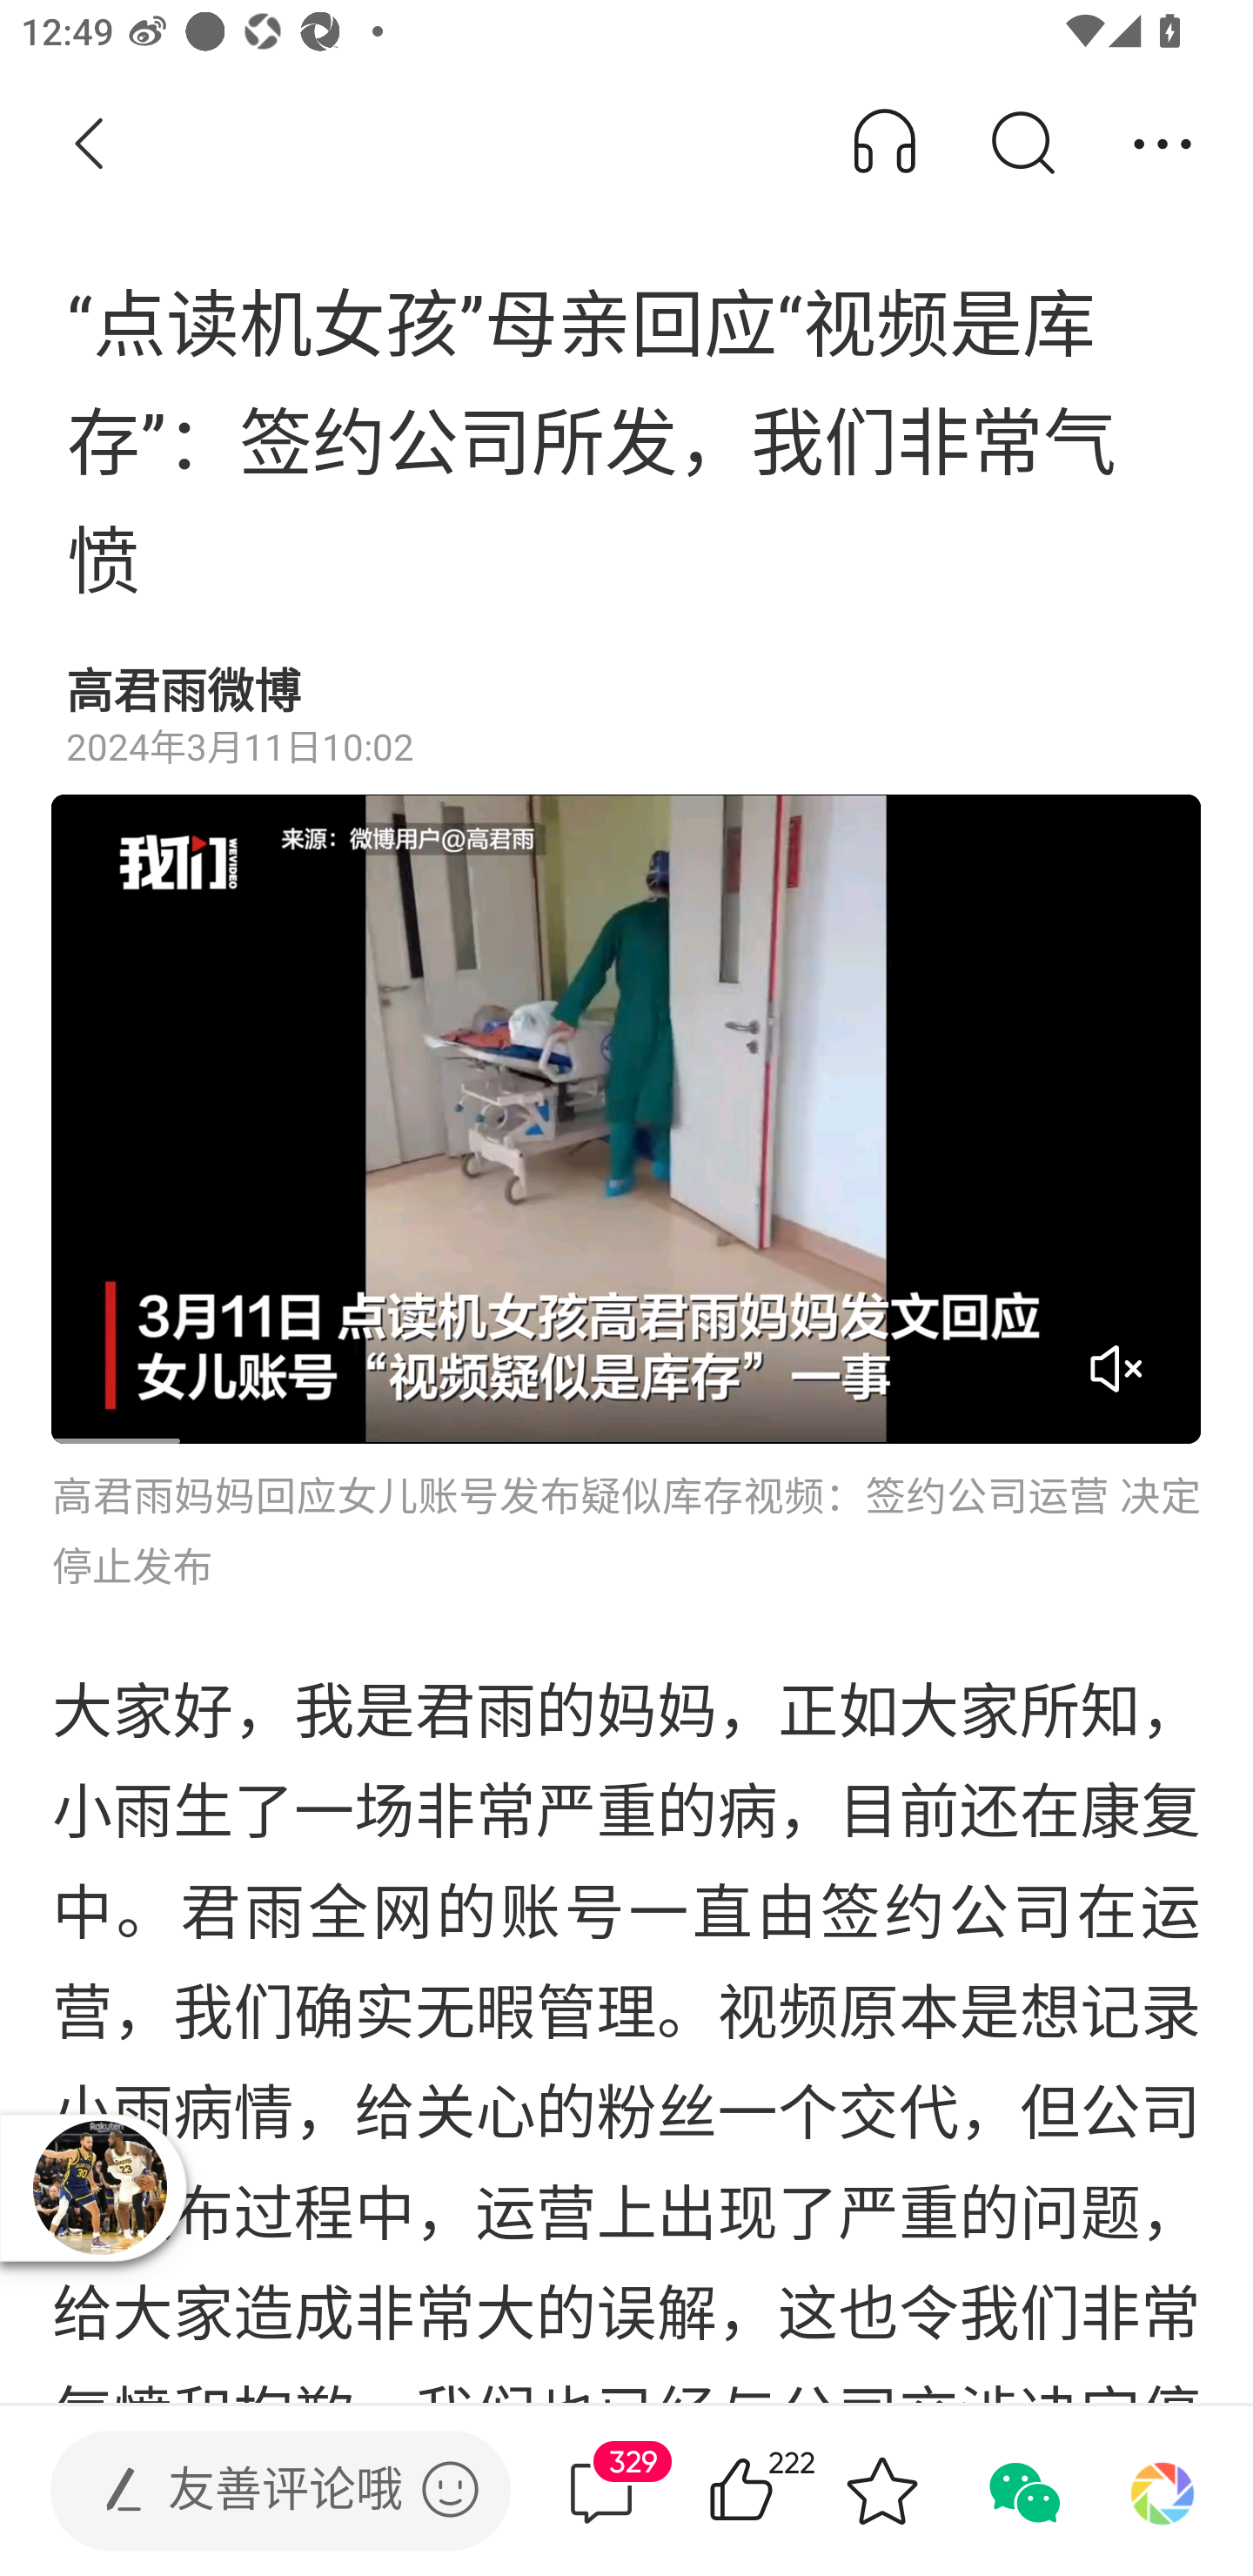 The height and width of the screenshot is (2576, 1253). Describe the element at coordinates (1022, 2491) in the screenshot. I see `分享到微信 ` at that location.